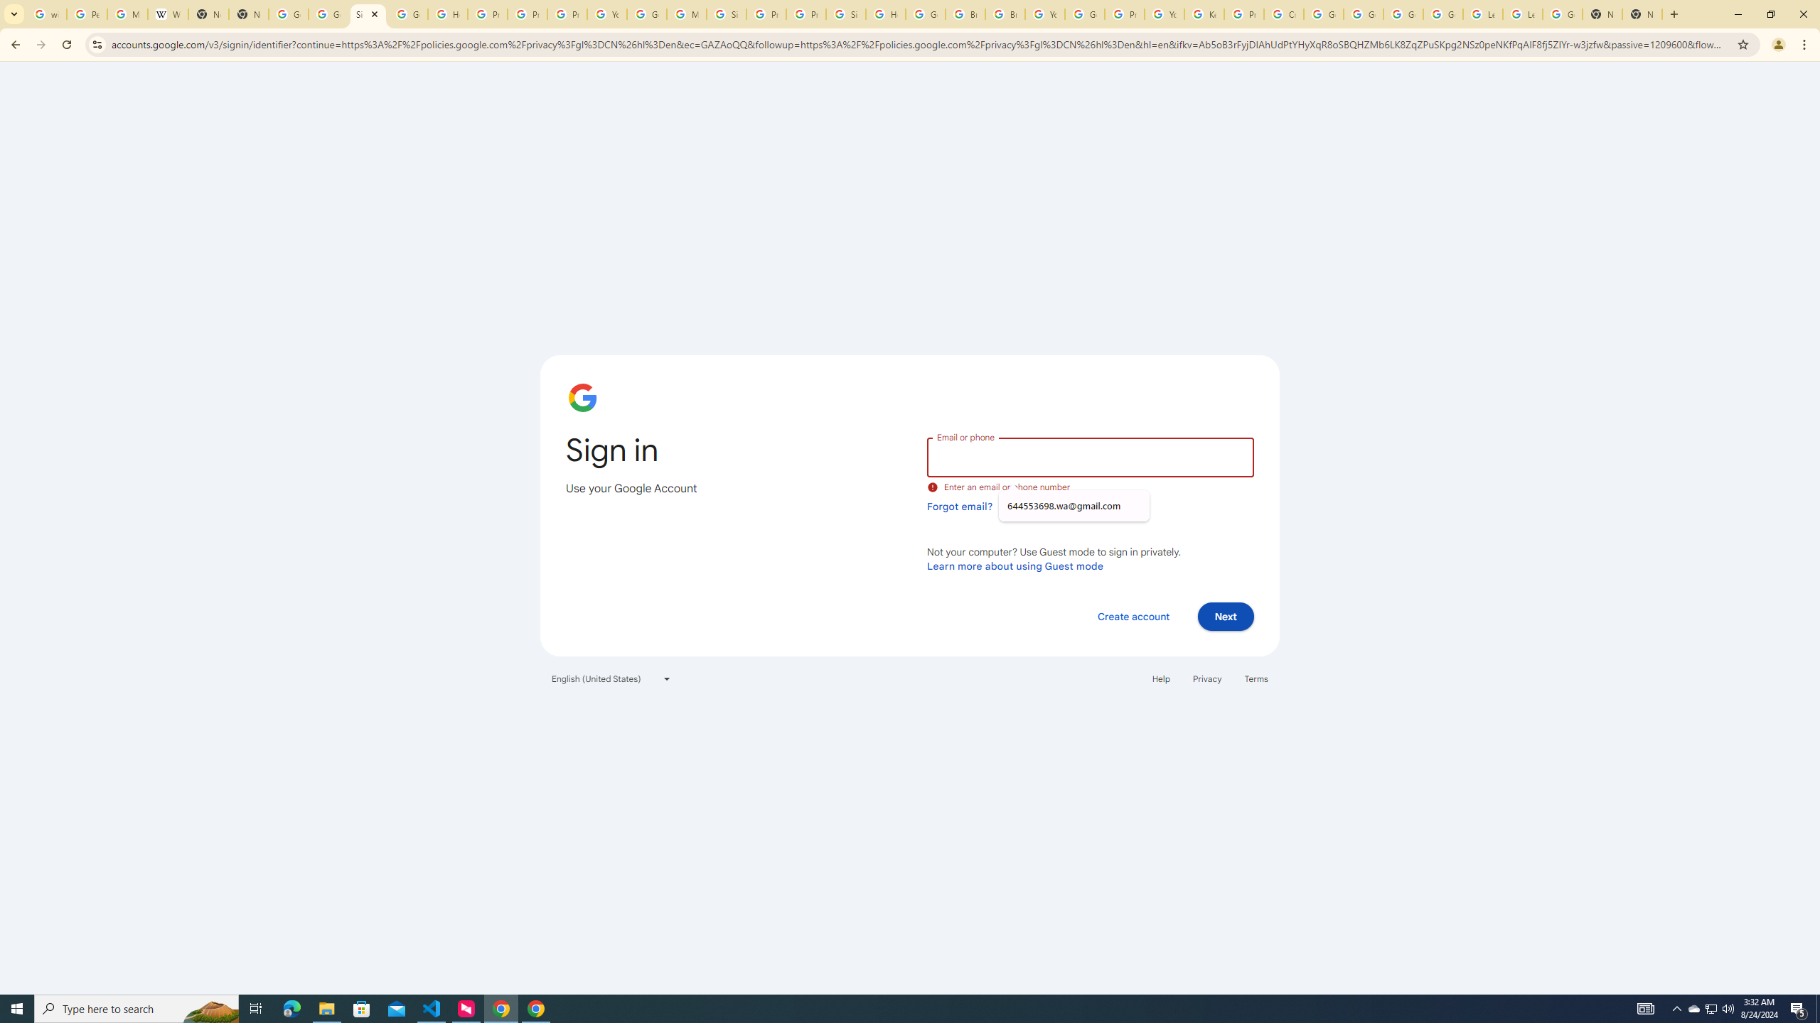 The width and height of the screenshot is (1820, 1023). Describe the element at coordinates (611, 678) in the screenshot. I see `English (United States)` at that location.